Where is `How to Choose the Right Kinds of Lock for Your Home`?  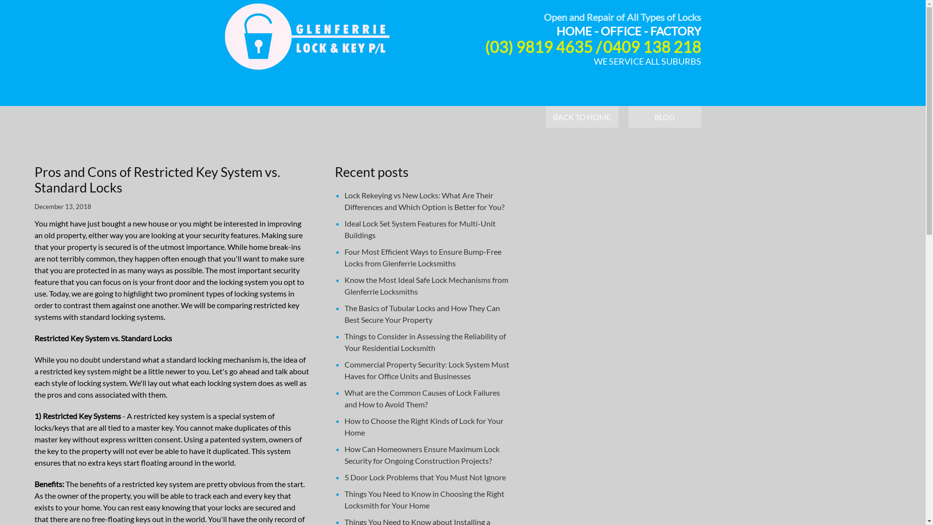
How to Choose the Right Kinds of Lock for Your Home is located at coordinates (424, 427).